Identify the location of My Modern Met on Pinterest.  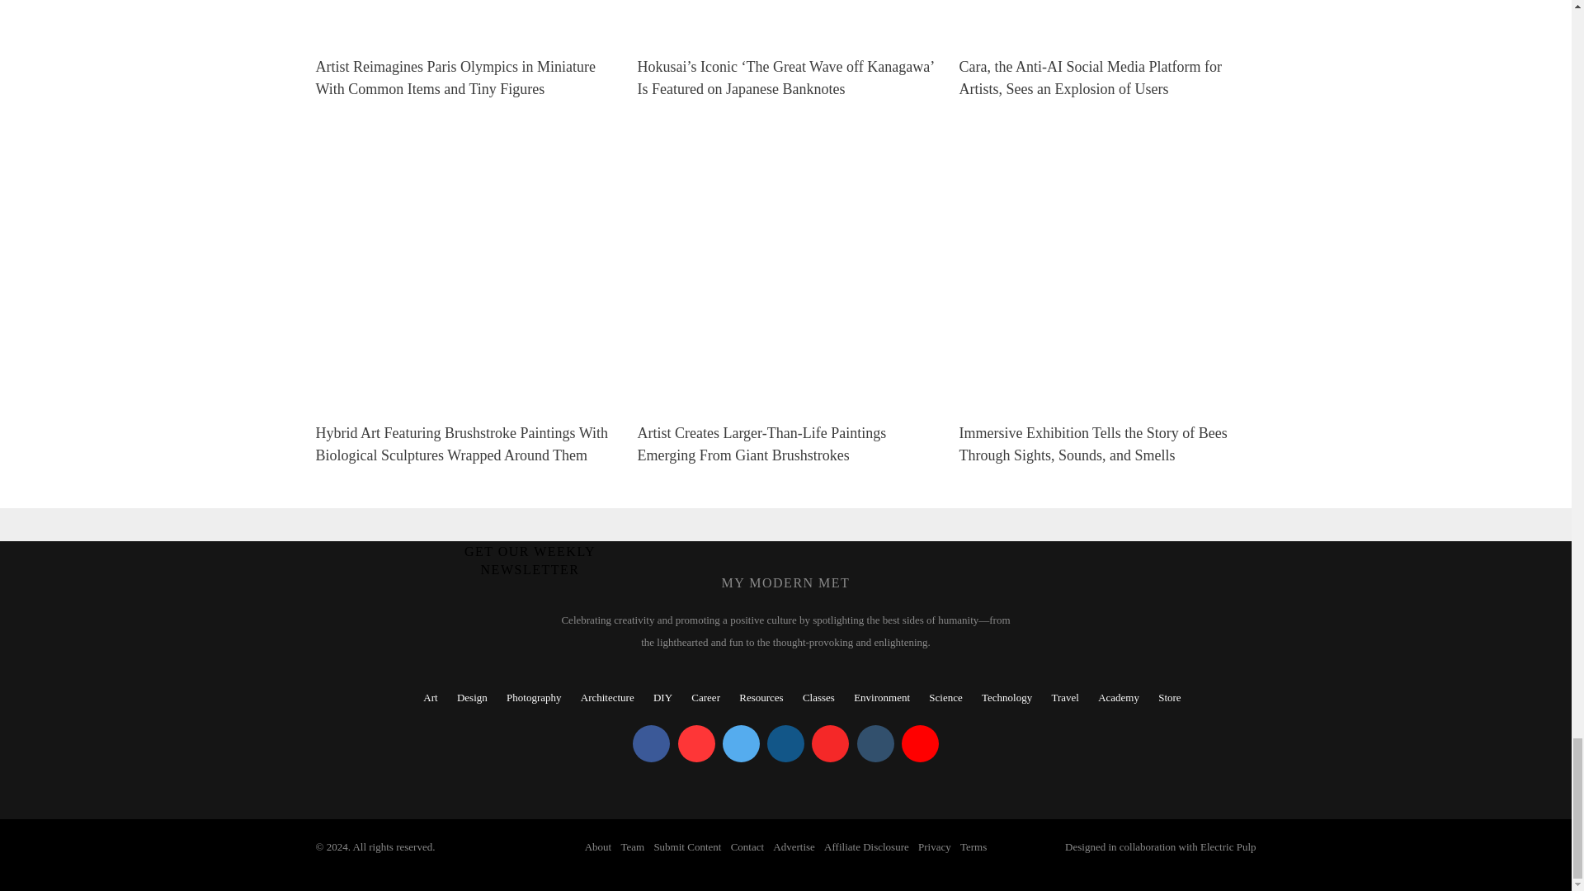
(696, 744).